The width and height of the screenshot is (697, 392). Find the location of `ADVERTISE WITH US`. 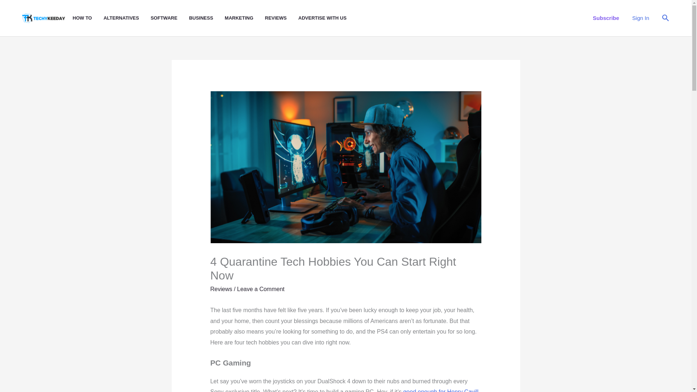

ADVERTISE WITH US is located at coordinates (328, 18).